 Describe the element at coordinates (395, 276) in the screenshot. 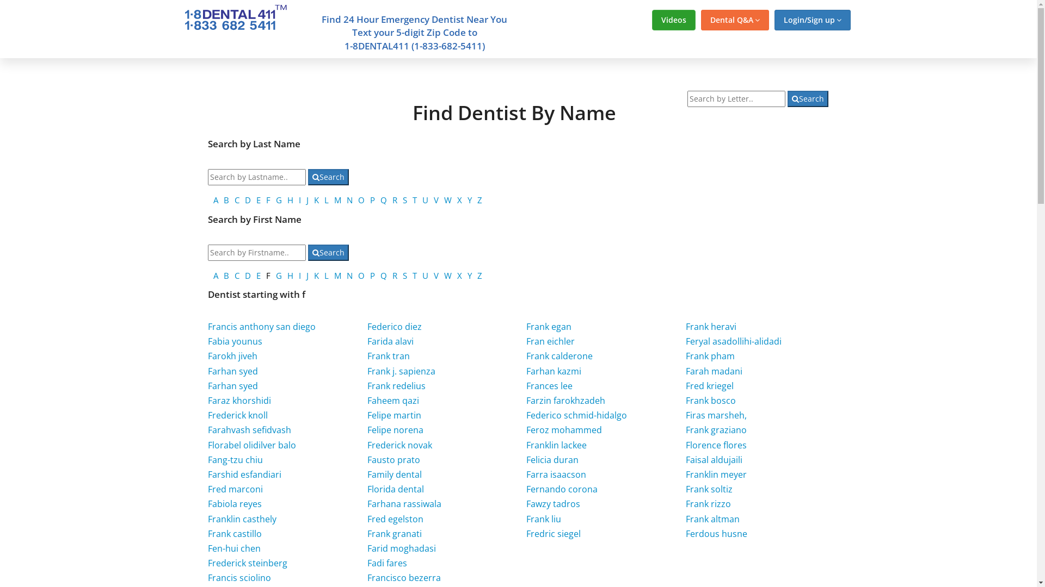

I see `R` at that location.